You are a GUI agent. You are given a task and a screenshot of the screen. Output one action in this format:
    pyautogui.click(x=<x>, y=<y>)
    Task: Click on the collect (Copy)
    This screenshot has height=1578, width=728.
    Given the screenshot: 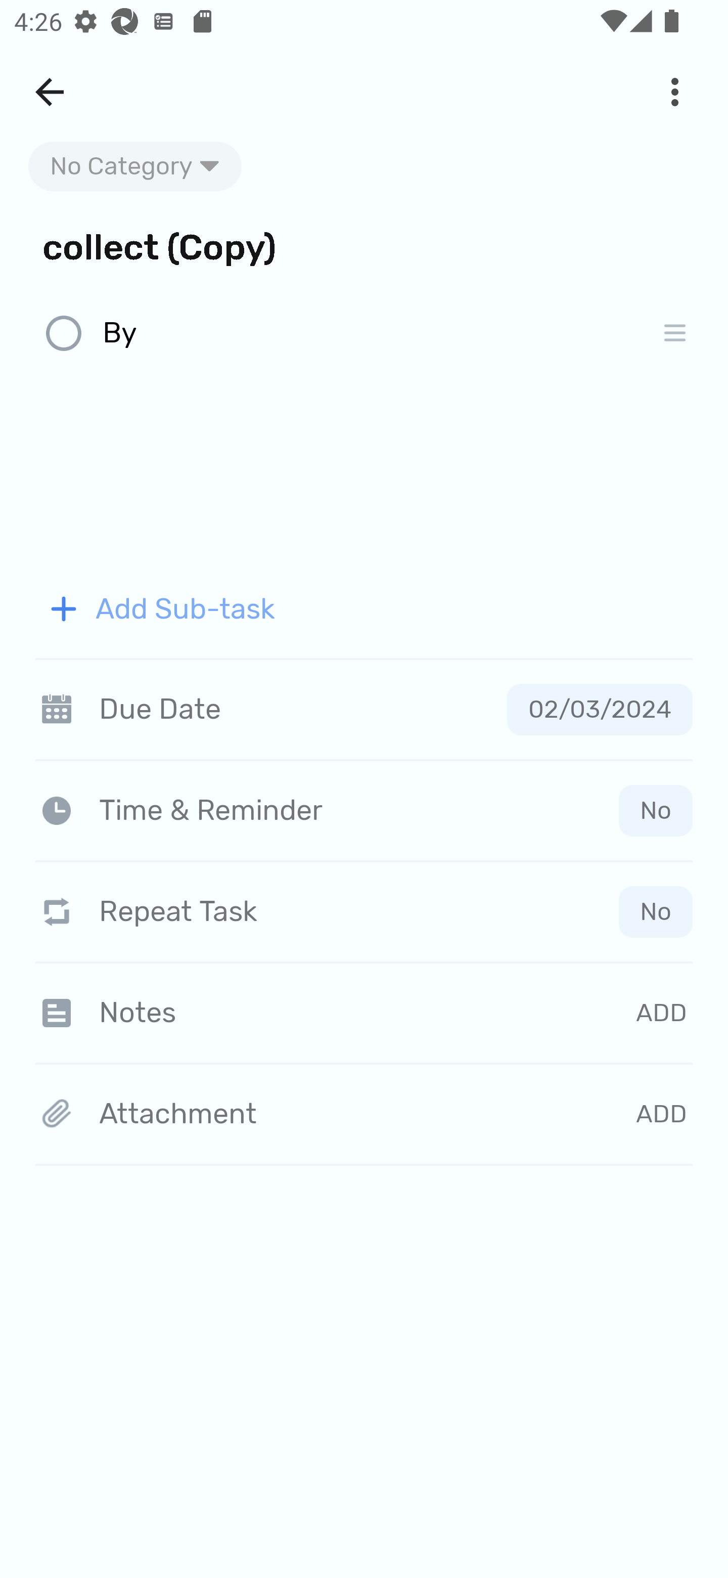 What is the action you would take?
    pyautogui.click(x=364, y=246)
    